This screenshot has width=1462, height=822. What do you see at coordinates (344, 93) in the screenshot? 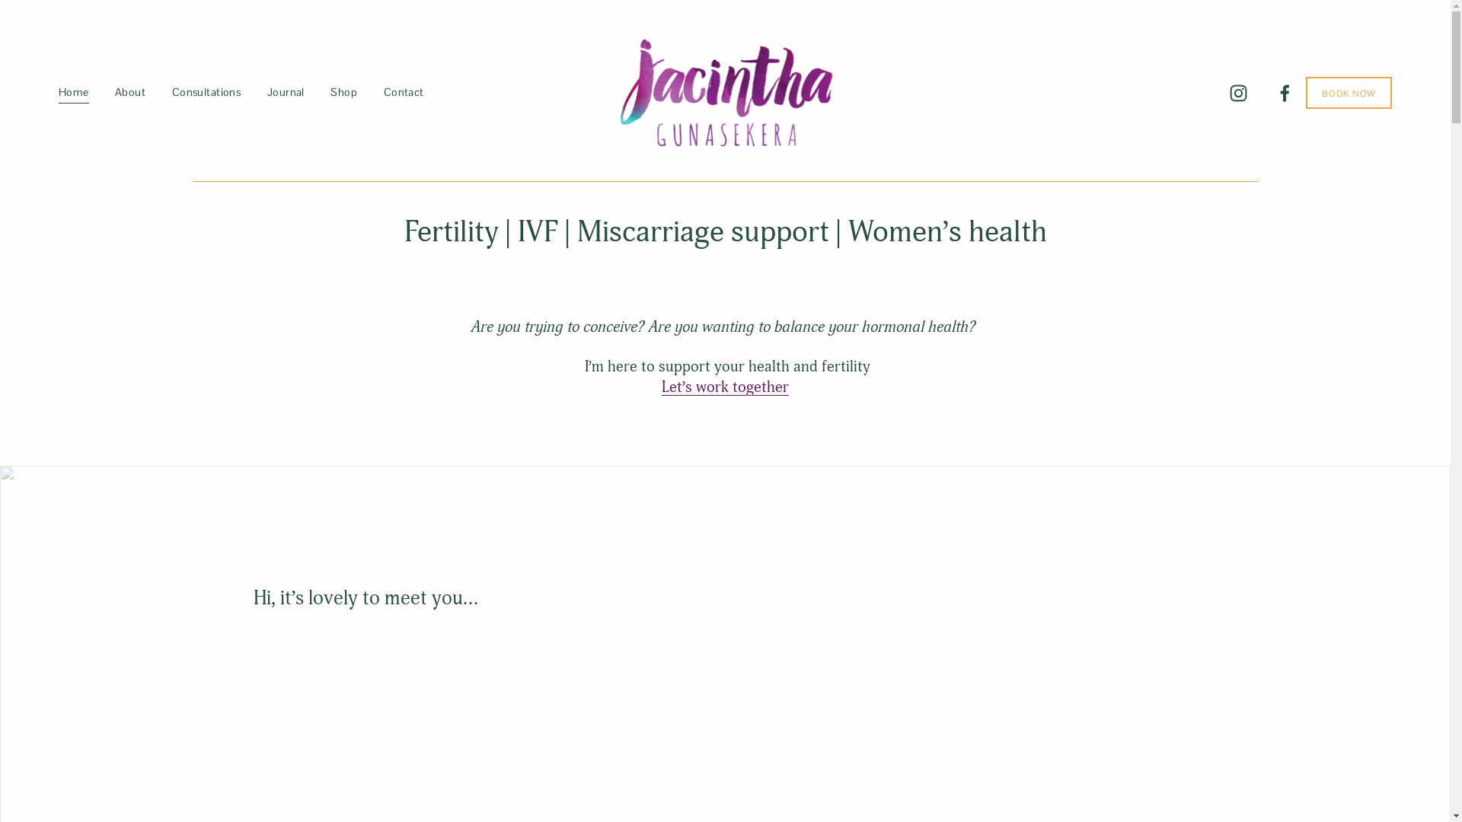
I see `Shop` at bounding box center [344, 93].